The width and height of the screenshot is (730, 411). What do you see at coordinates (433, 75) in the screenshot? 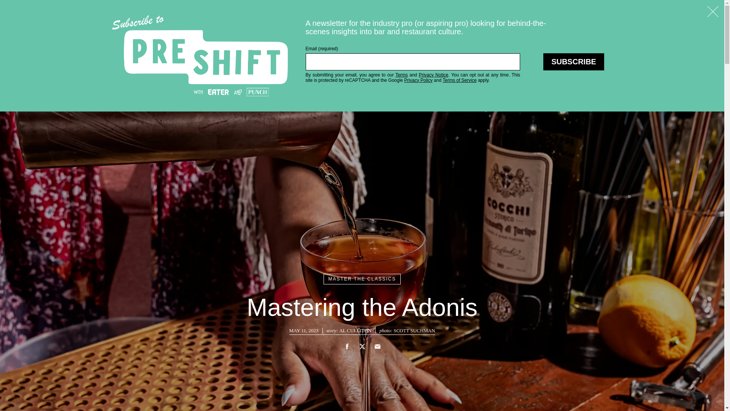
I see `Privacy Notice` at bounding box center [433, 75].